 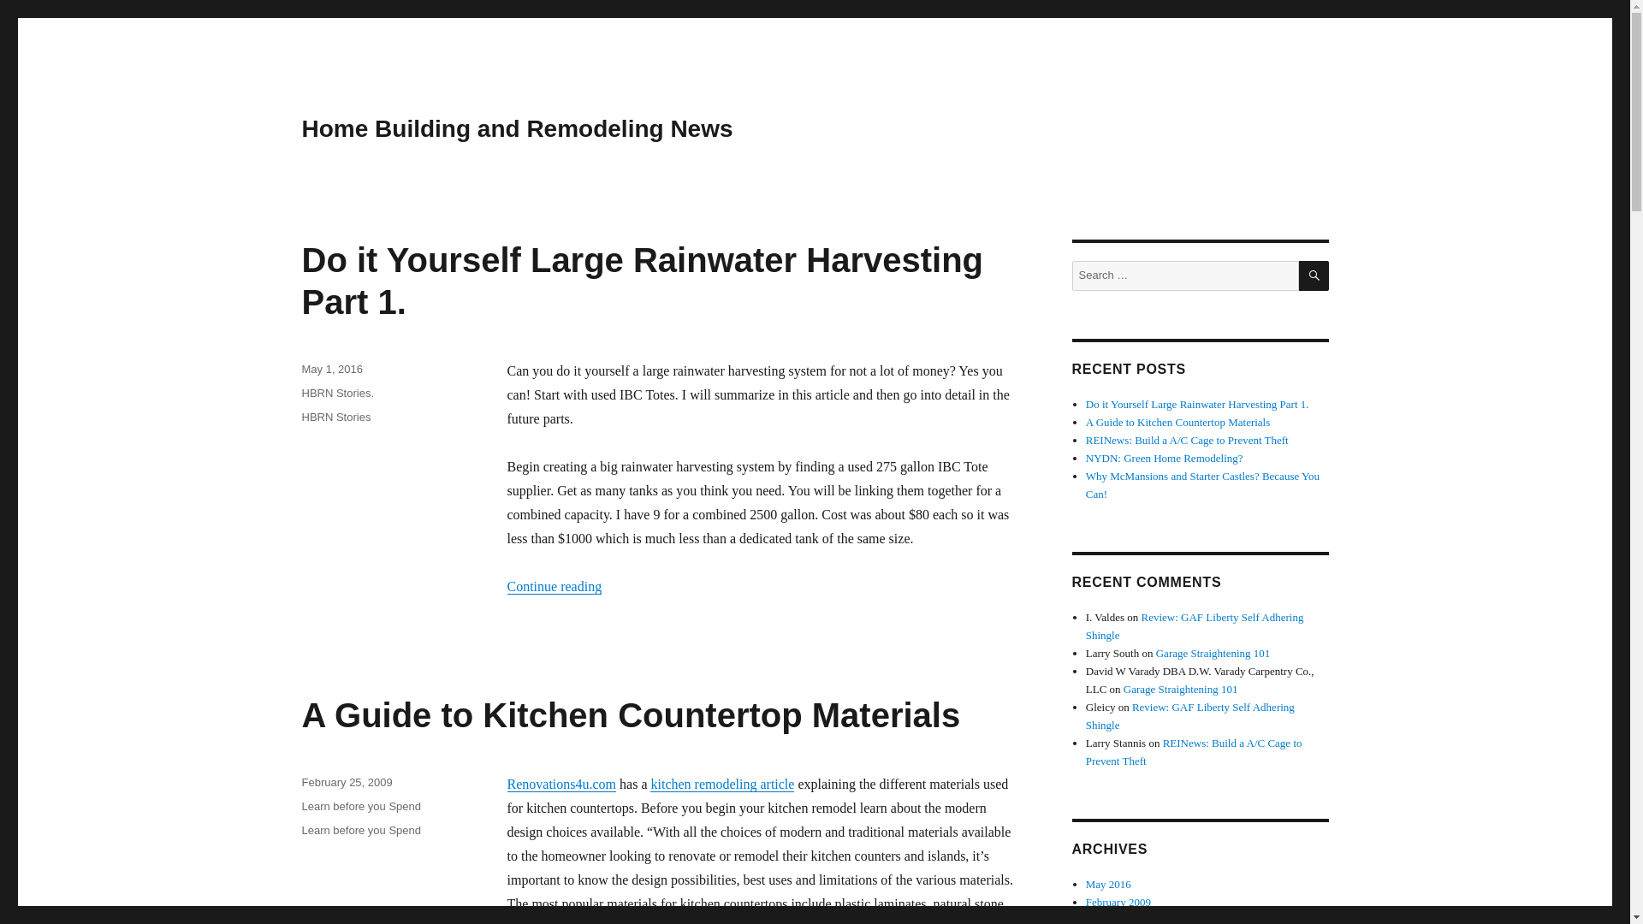 I want to click on HBRN Stories., so click(x=337, y=393).